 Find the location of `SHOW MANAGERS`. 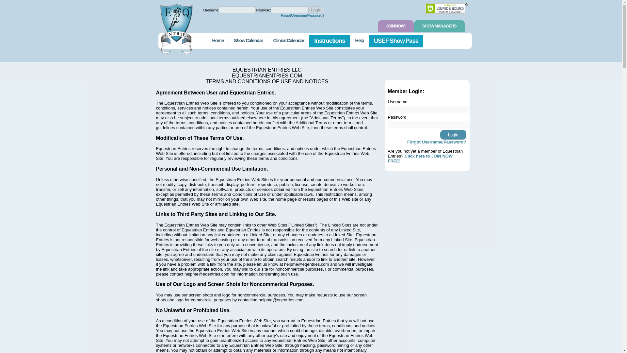

SHOW MANAGERS is located at coordinates (439, 26).